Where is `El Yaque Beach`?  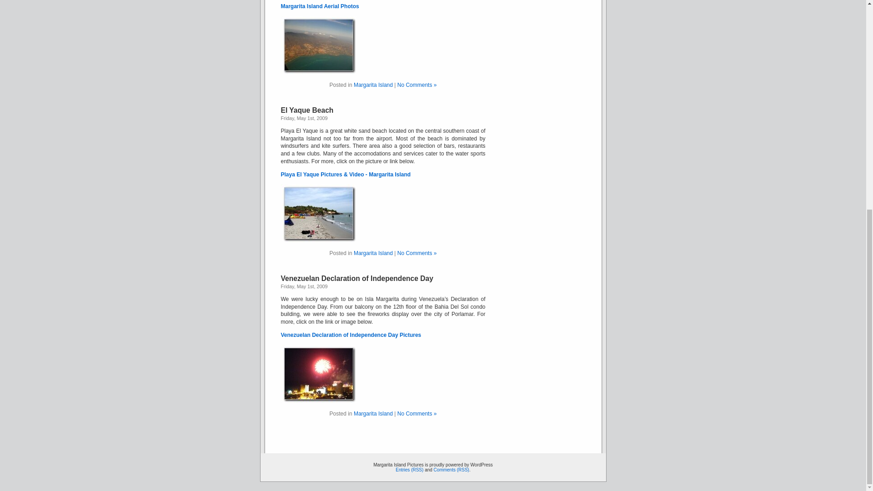 El Yaque Beach is located at coordinates (307, 110).